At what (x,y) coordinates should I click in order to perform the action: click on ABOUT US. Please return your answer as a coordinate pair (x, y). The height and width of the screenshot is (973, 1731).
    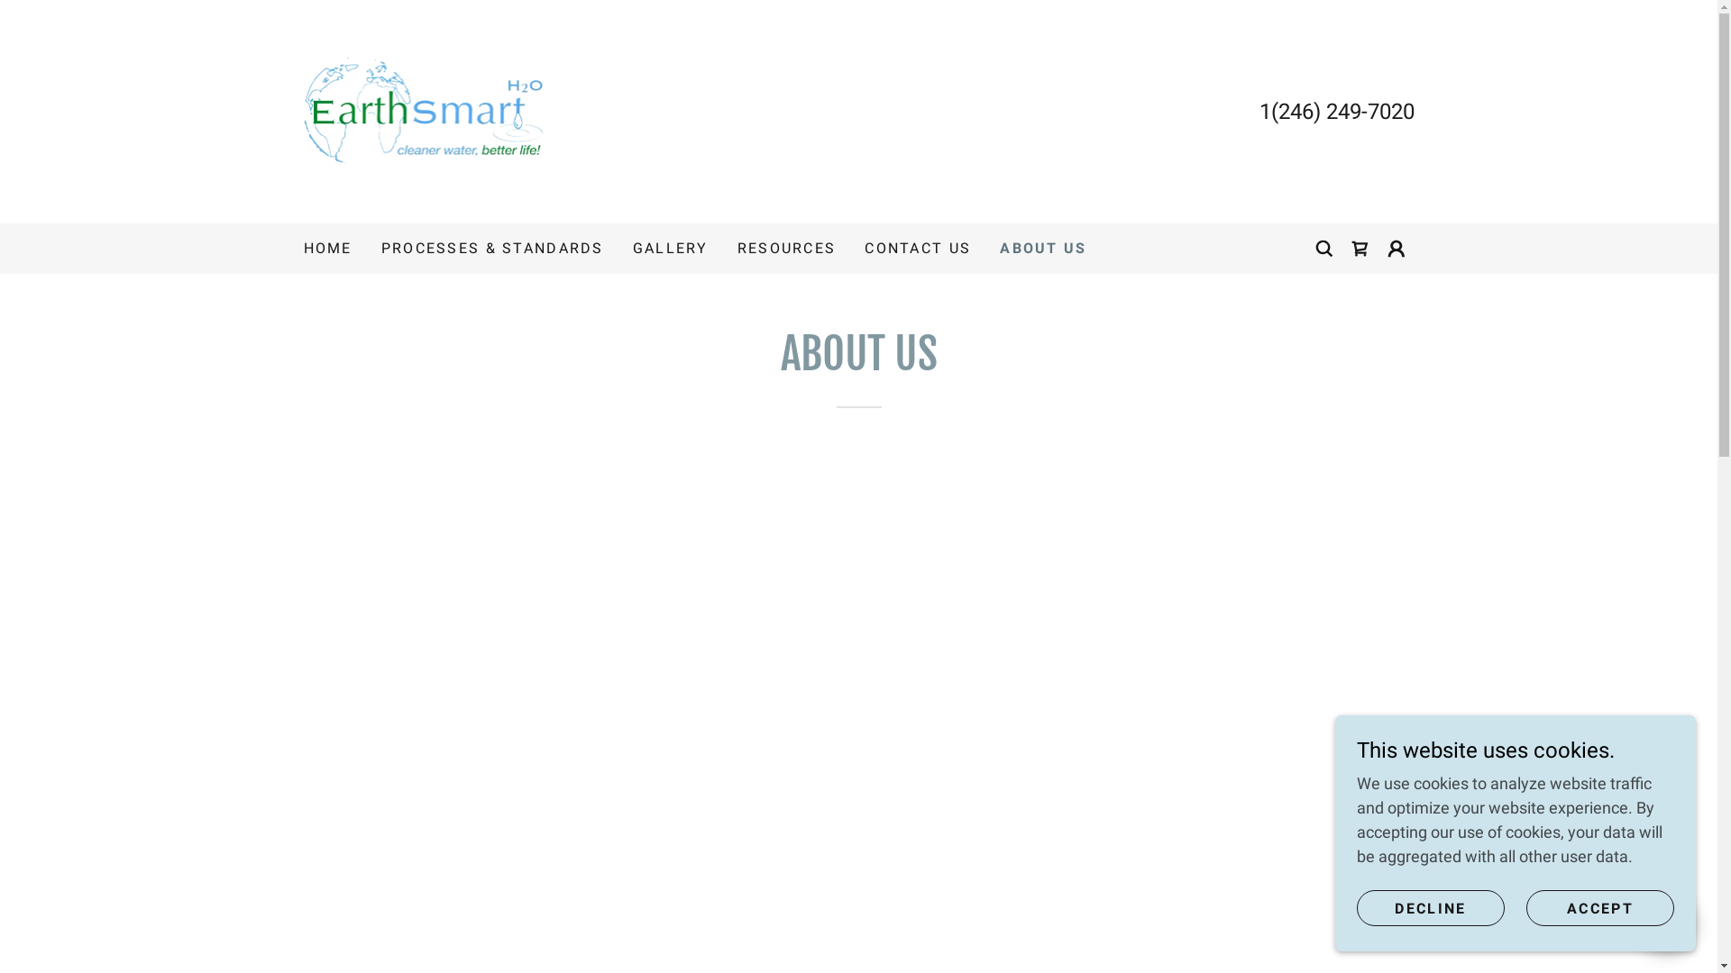
    Looking at the image, I should click on (1043, 249).